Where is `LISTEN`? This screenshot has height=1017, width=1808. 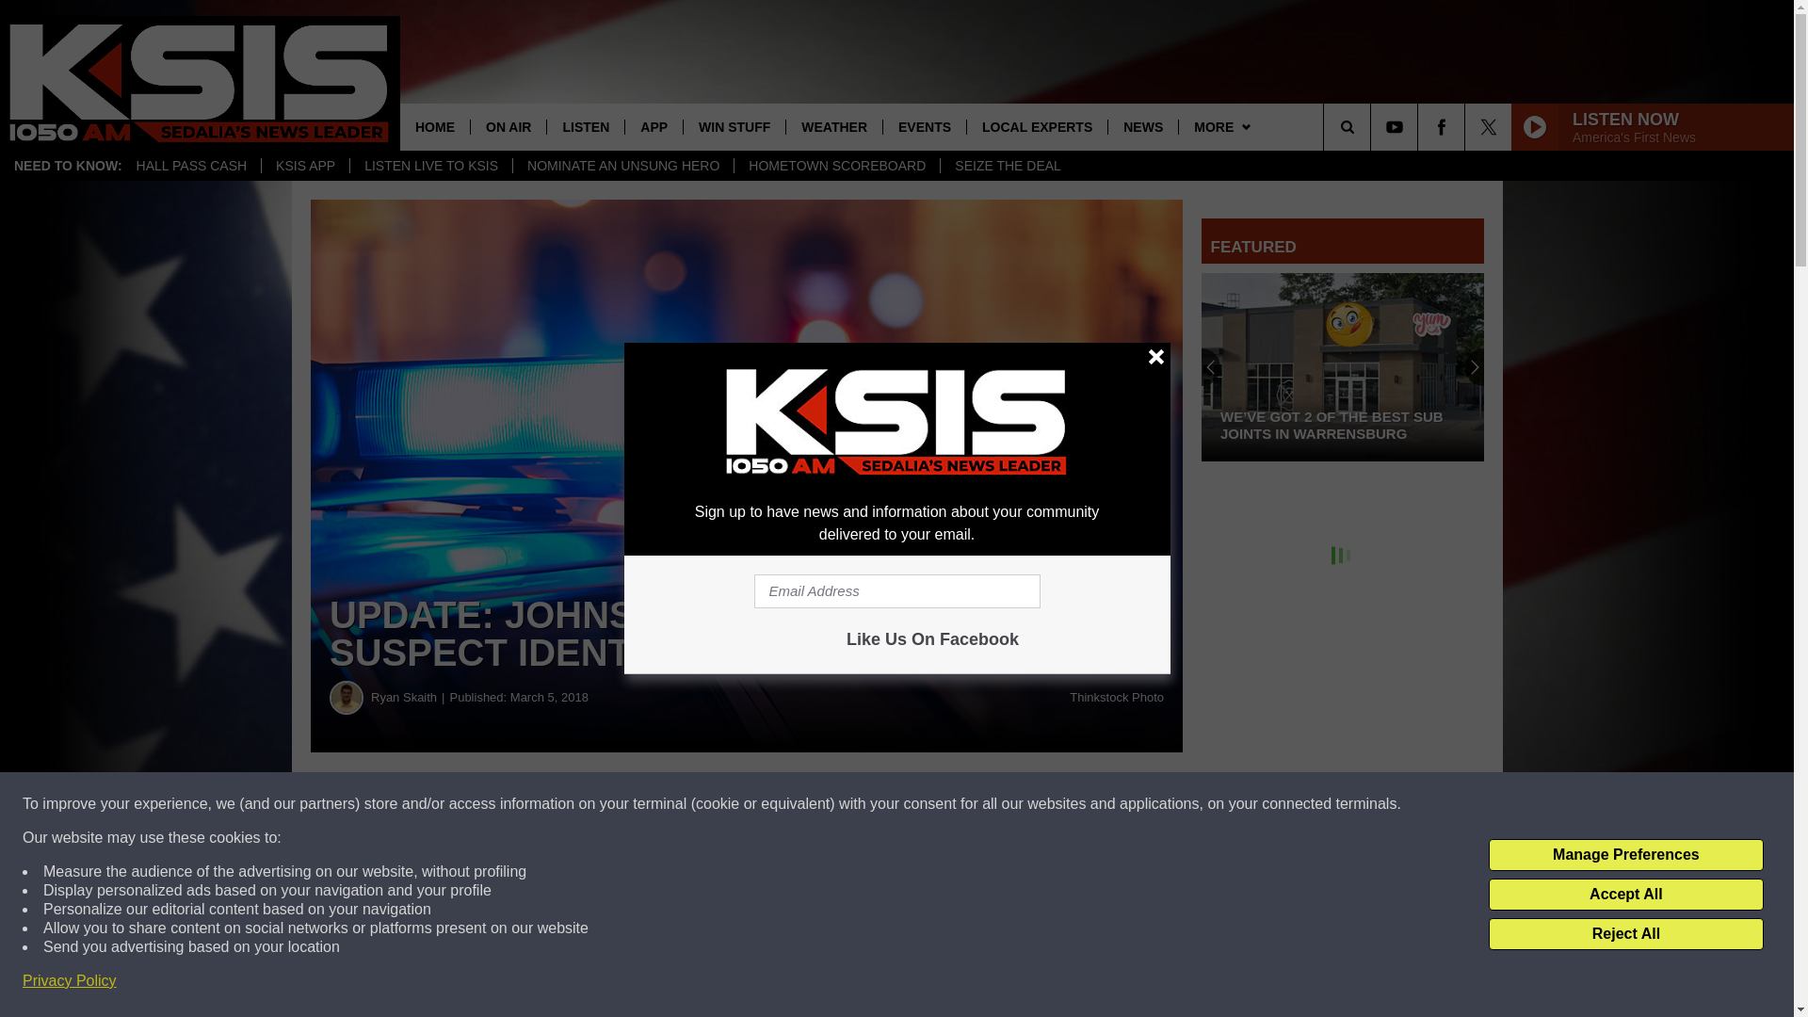 LISTEN is located at coordinates (584, 126).